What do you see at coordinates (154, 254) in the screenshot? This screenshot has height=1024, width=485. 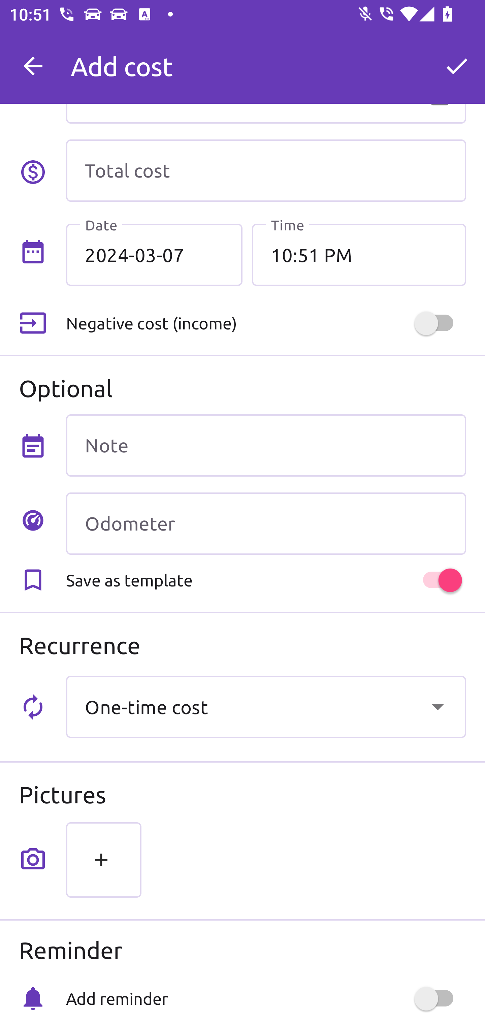 I see `2024-03-07` at bounding box center [154, 254].